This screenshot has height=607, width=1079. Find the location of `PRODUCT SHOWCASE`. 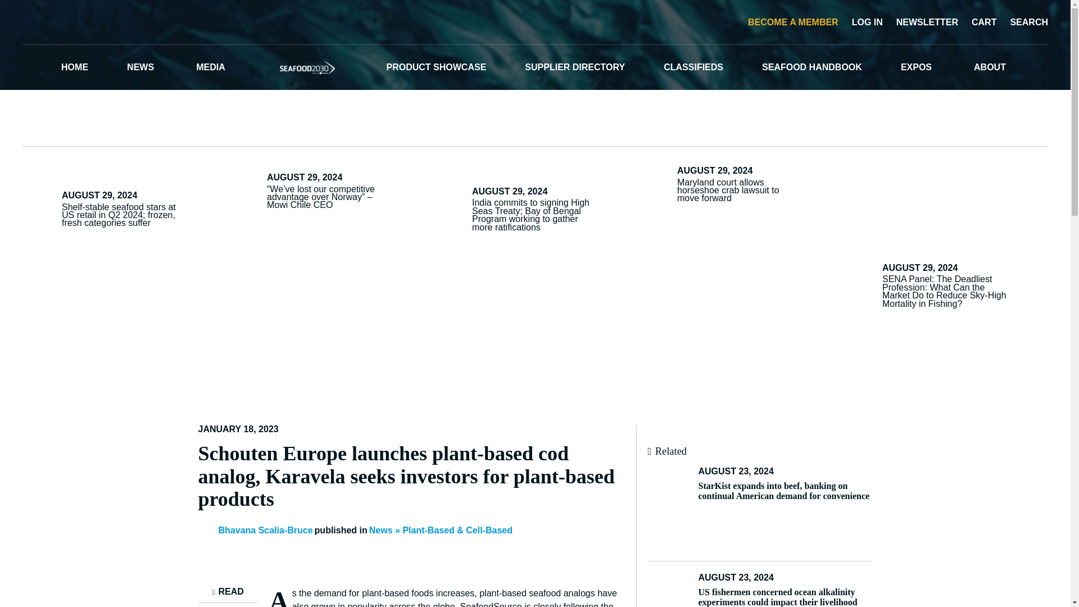

PRODUCT SHOWCASE is located at coordinates (436, 67).